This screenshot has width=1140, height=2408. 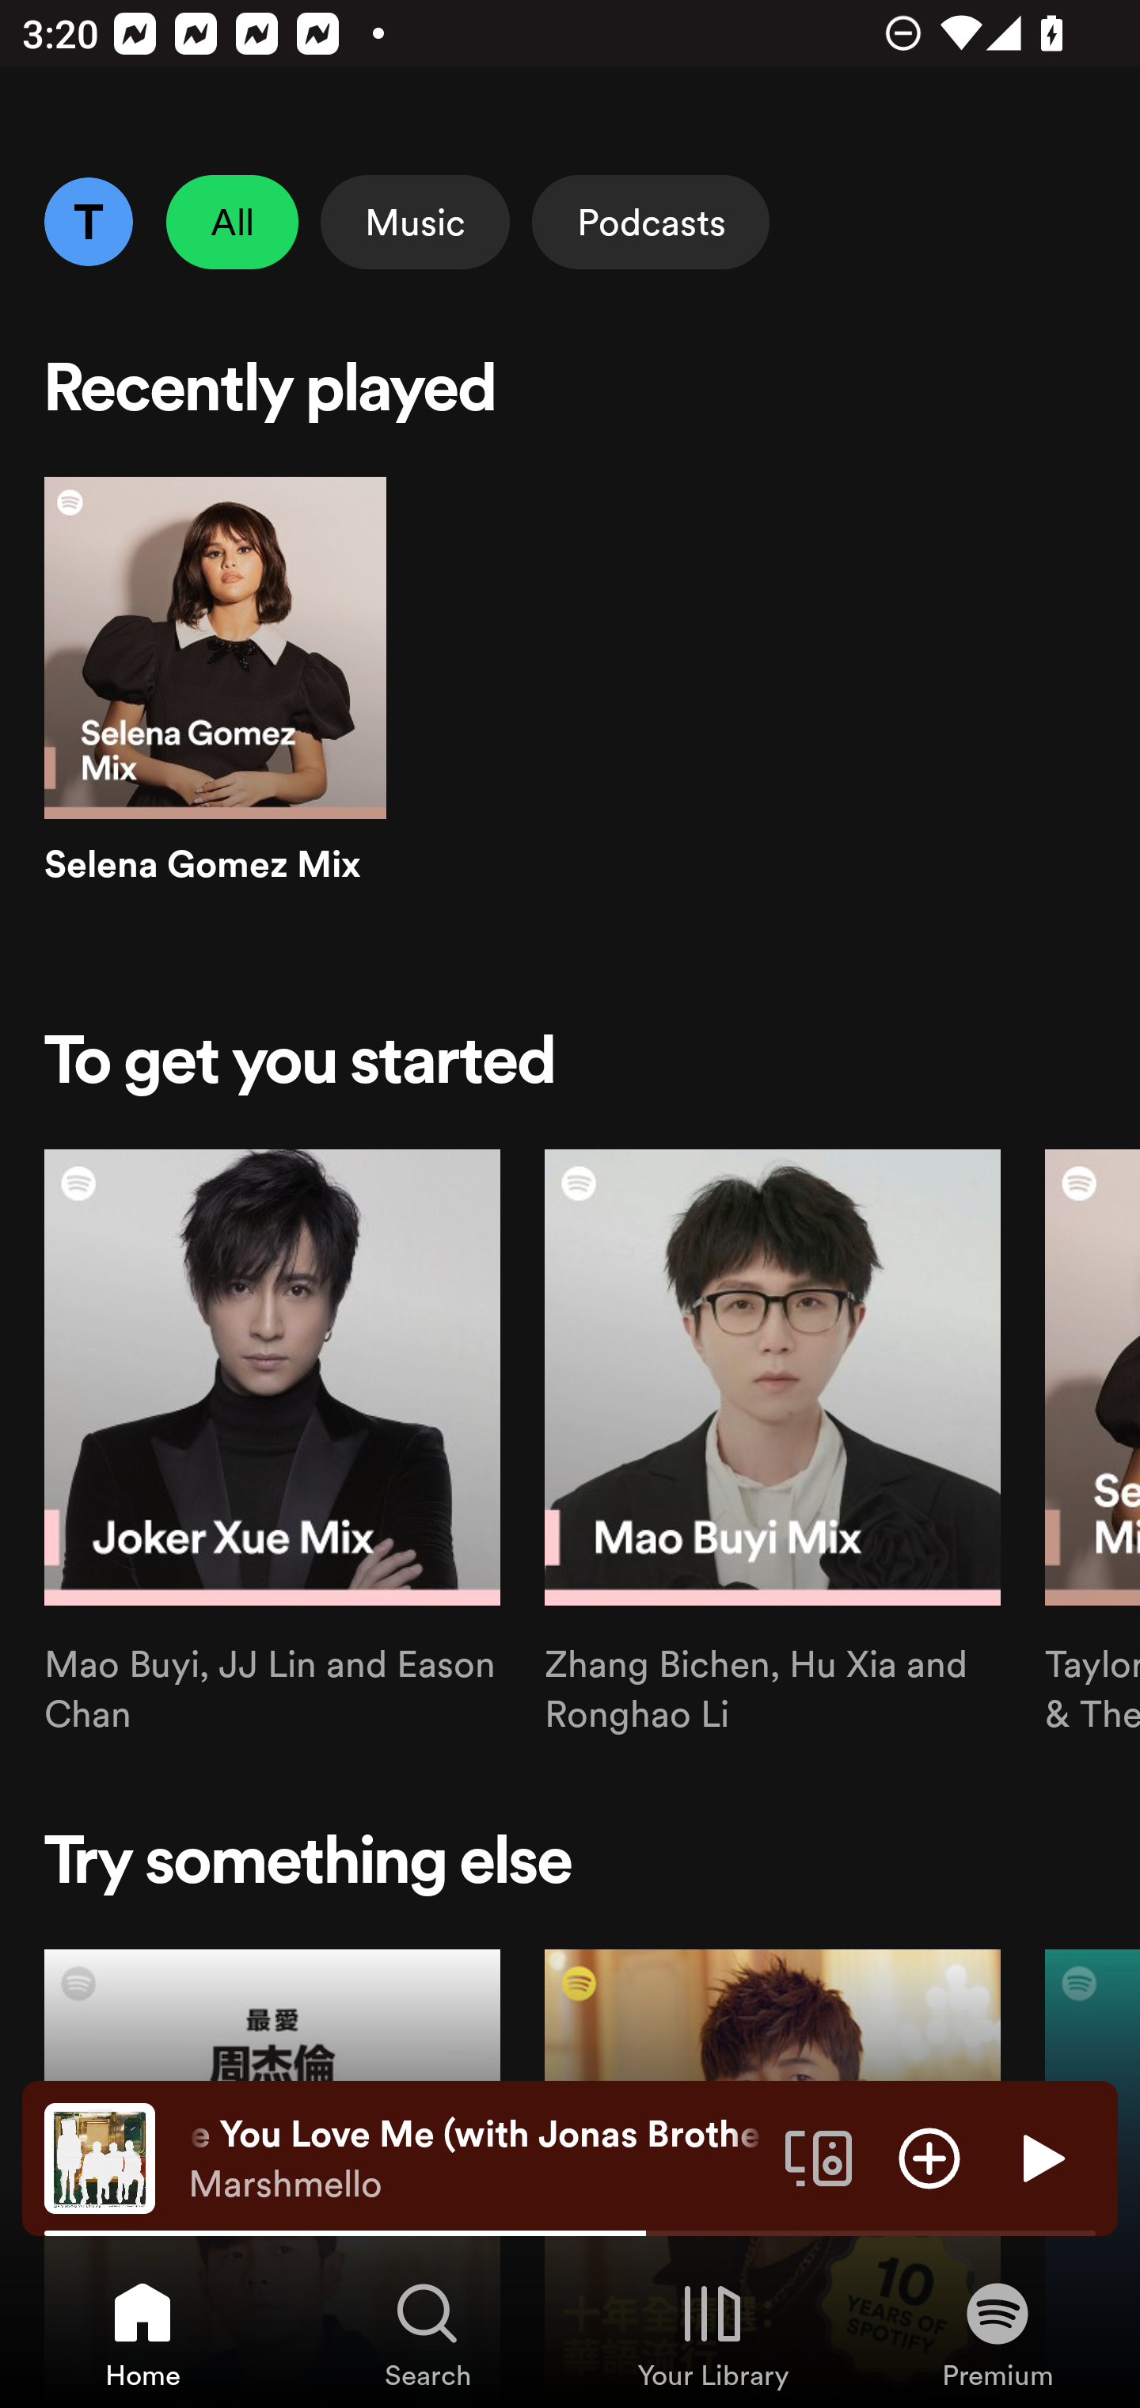 What do you see at coordinates (427, 2334) in the screenshot?
I see `Search, Tab 2 of 4 Search Search` at bounding box center [427, 2334].